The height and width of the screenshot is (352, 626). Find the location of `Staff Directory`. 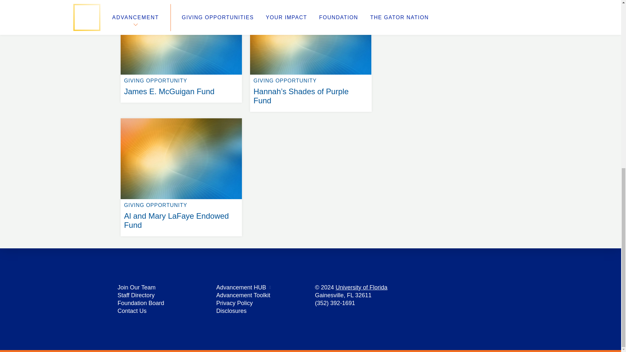

Staff Directory is located at coordinates (132, 311).